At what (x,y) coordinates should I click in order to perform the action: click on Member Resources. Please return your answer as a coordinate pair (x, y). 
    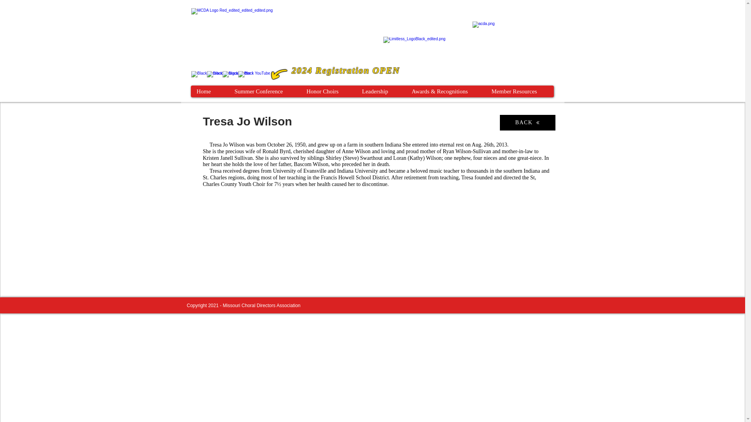
    Looking at the image, I should click on (519, 91).